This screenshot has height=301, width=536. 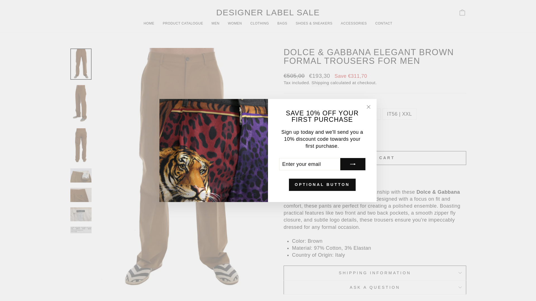 I want to click on BAGS, so click(x=234, y=23).